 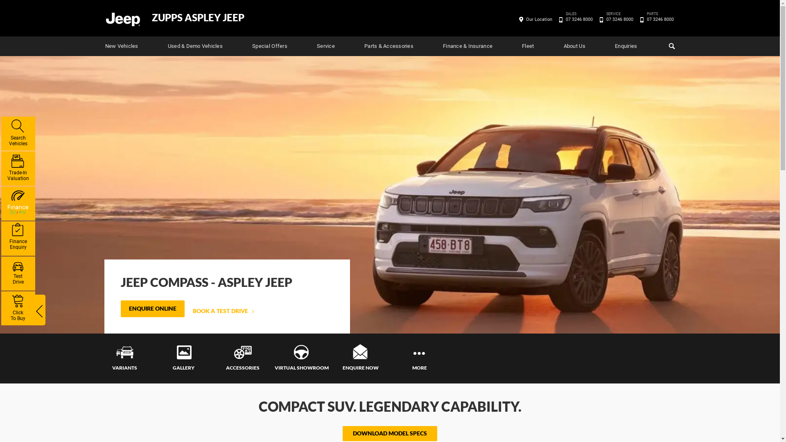 What do you see at coordinates (18, 309) in the screenshot?
I see `Click
To Buy` at bounding box center [18, 309].